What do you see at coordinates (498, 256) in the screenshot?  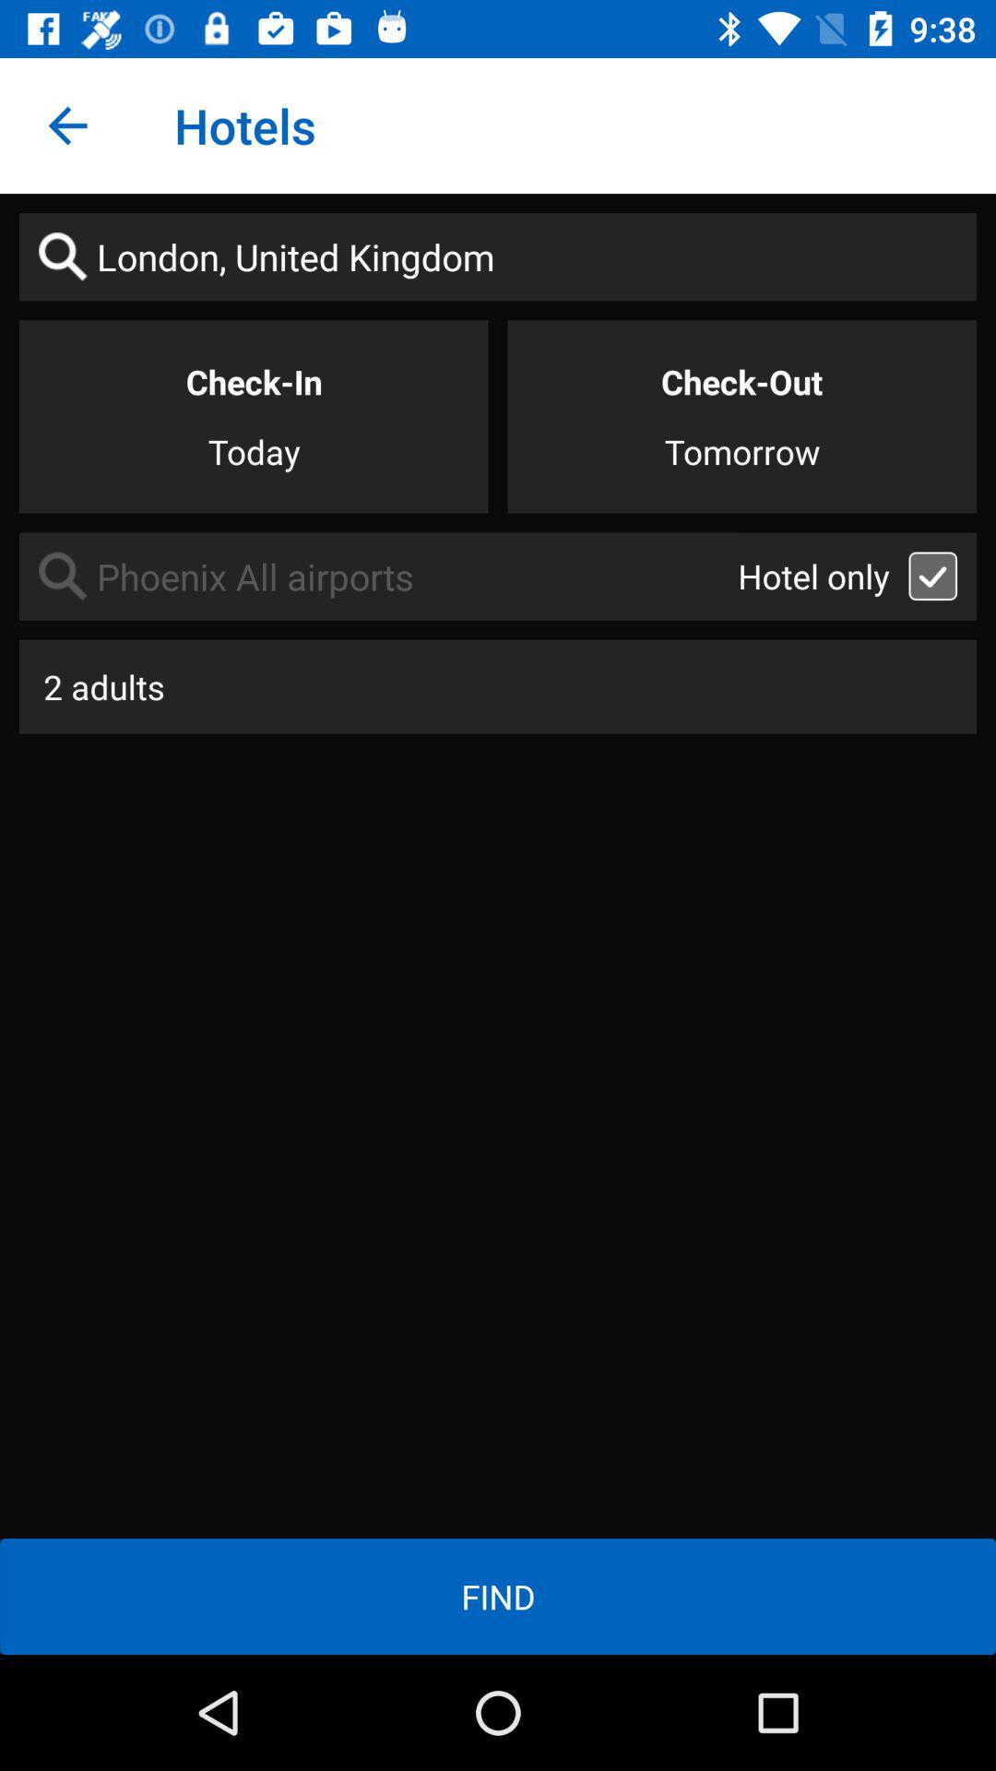 I see `choose london, united kingdom` at bounding box center [498, 256].